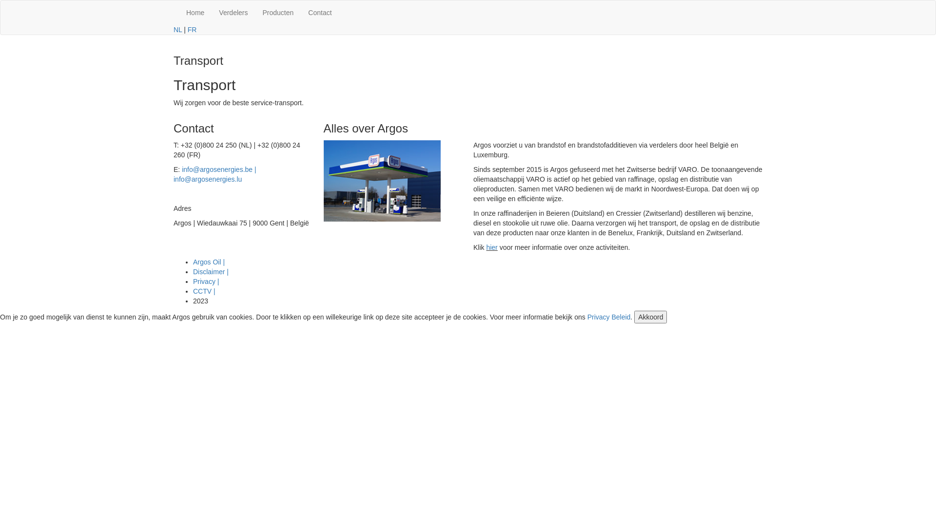  I want to click on Disclaimer |, so click(211, 272).